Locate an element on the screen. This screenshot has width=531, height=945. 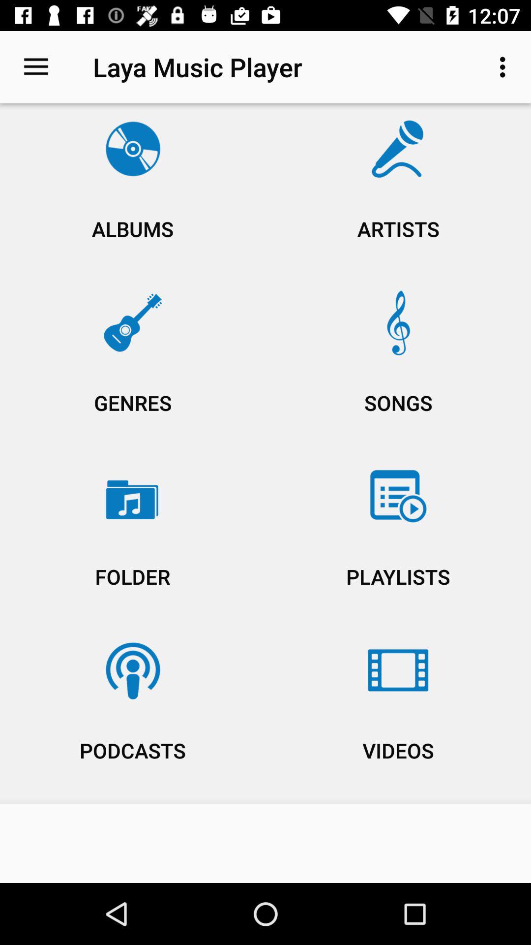
flip to the songs item is located at coordinates (398, 366).